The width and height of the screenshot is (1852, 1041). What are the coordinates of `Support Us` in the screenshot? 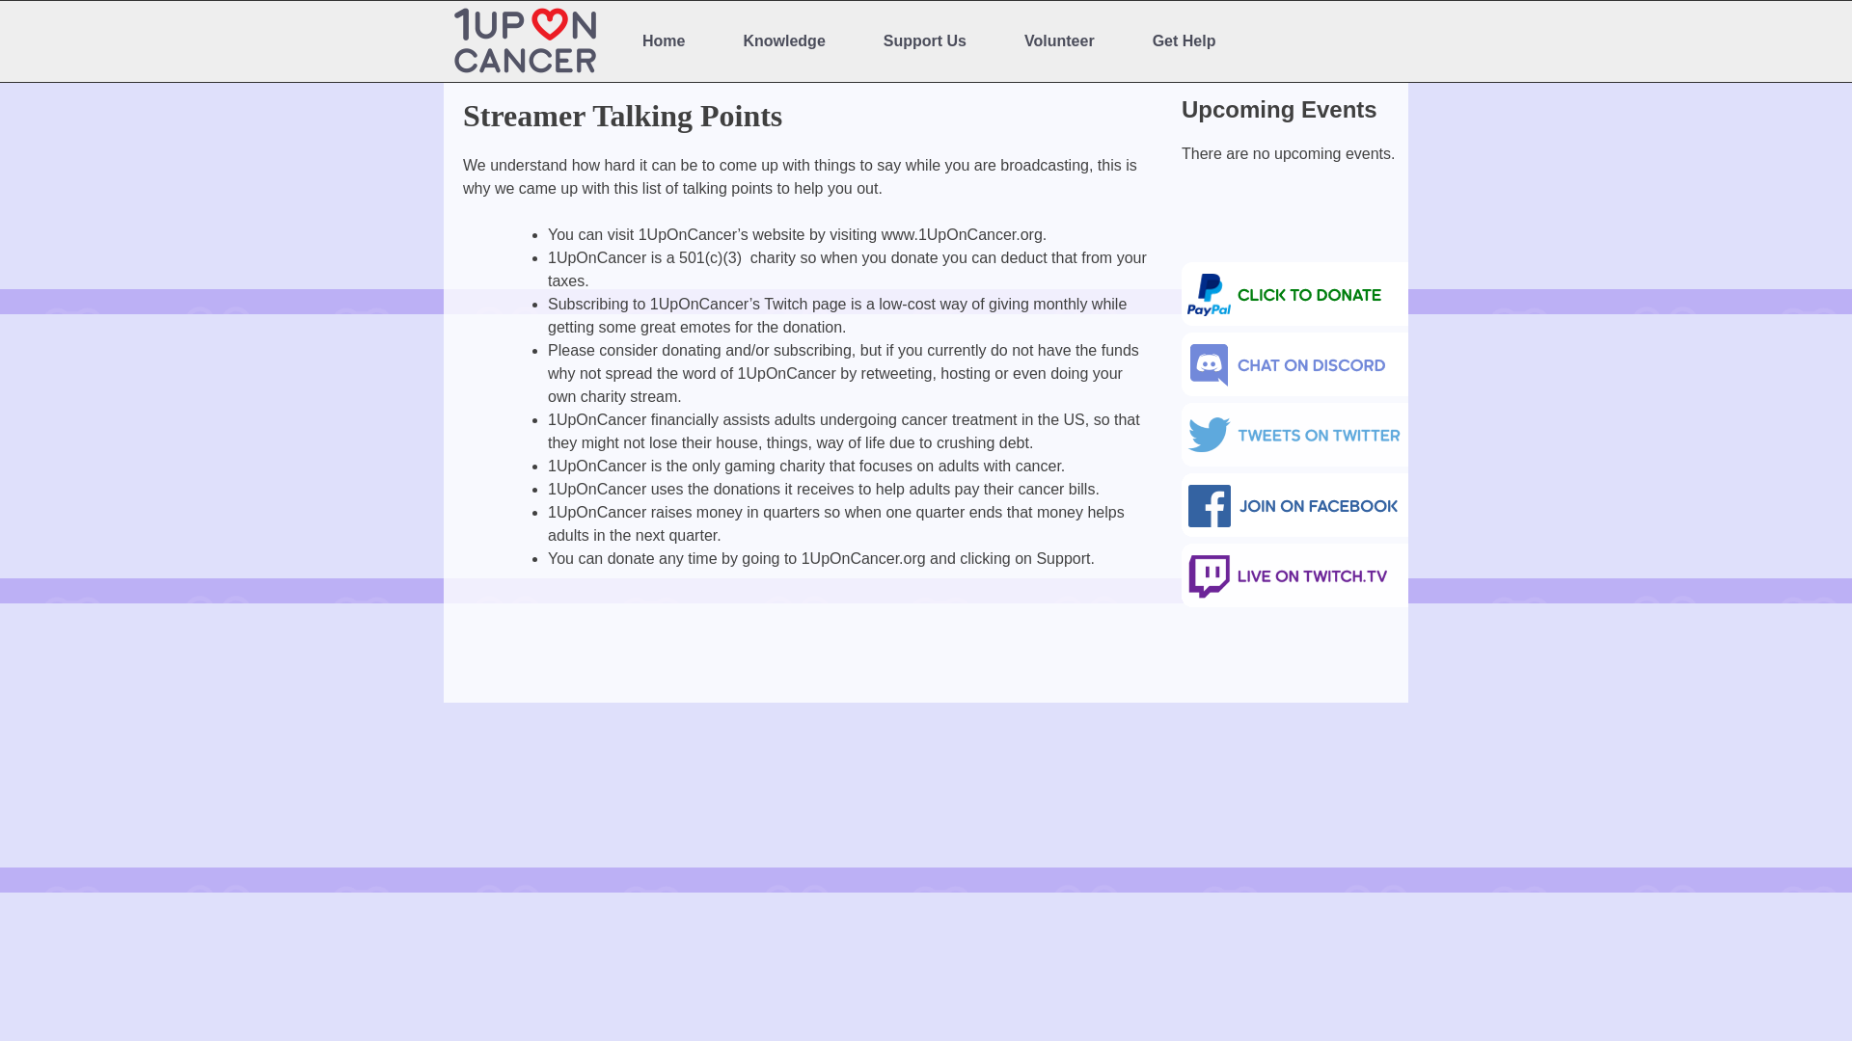 It's located at (924, 41).